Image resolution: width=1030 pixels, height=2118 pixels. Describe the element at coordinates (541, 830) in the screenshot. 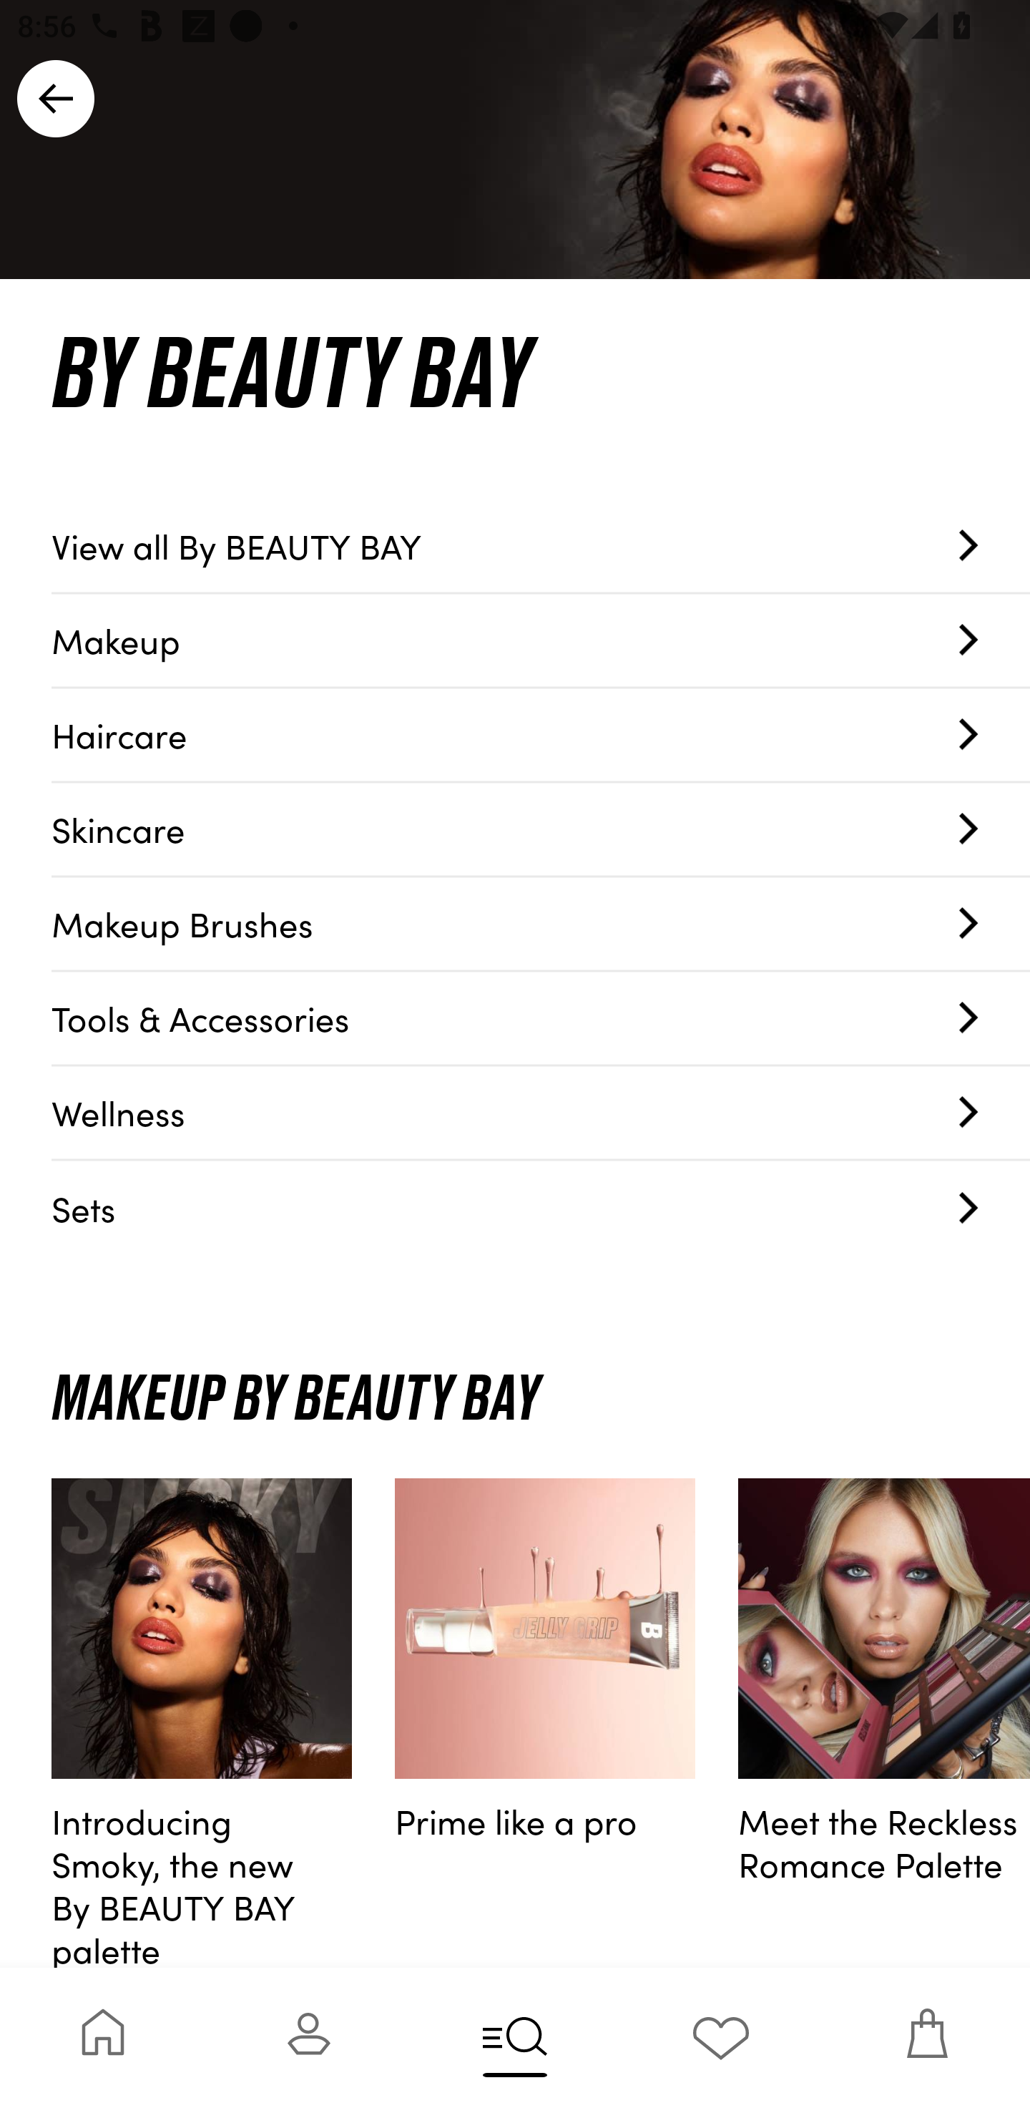

I see `Skincare` at that location.